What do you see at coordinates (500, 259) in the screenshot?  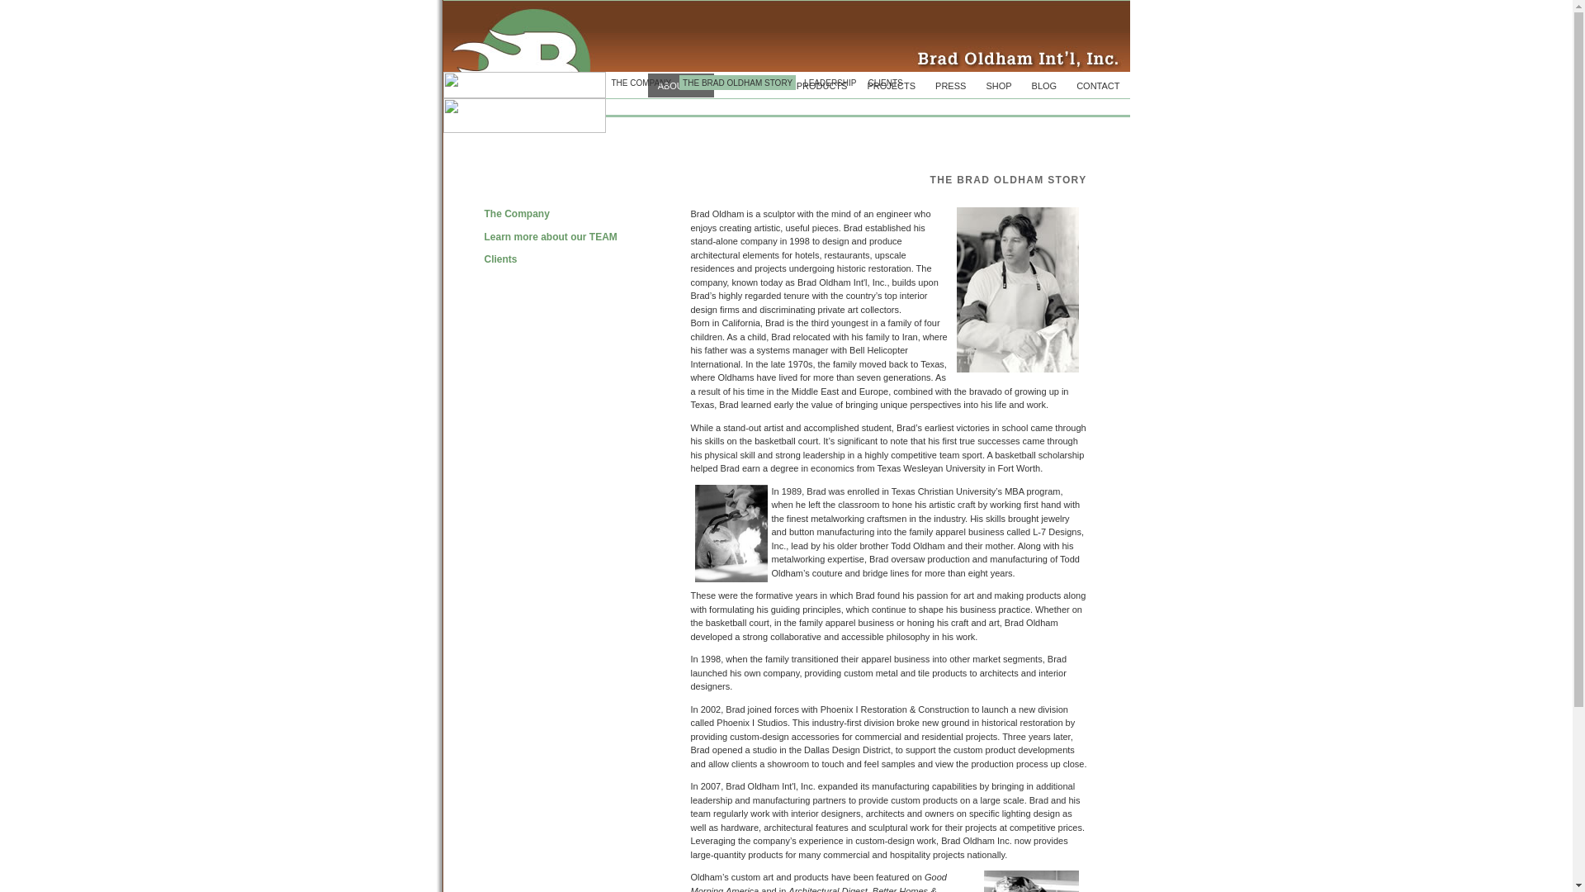 I see `Clients` at bounding box center [500, 259].